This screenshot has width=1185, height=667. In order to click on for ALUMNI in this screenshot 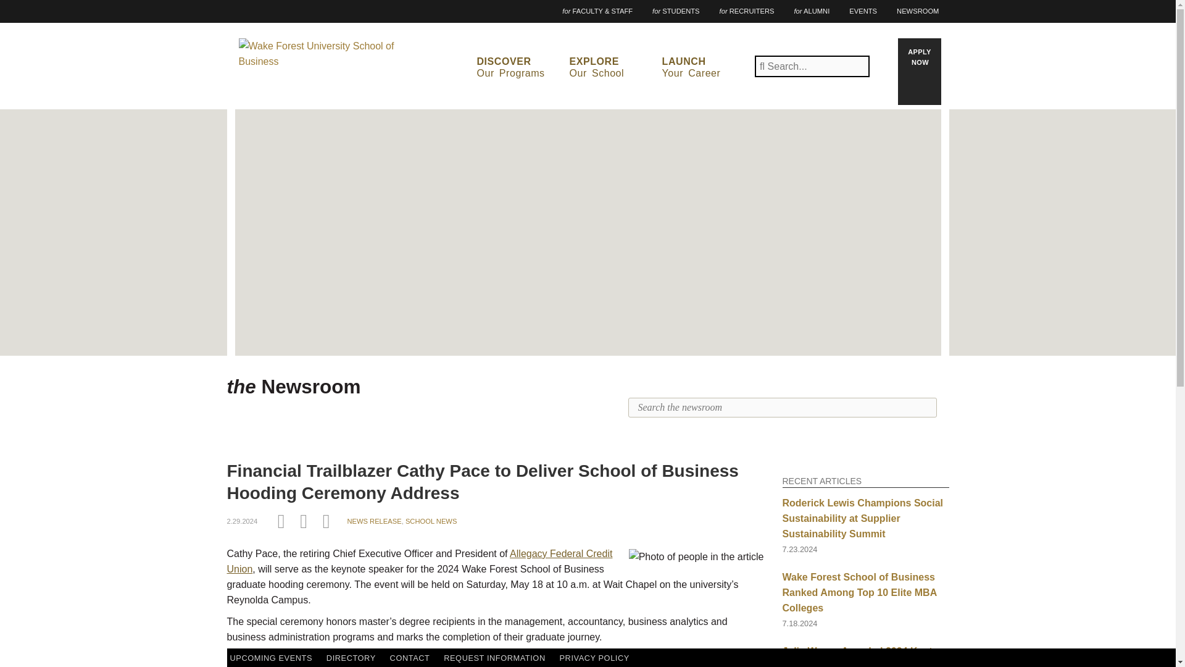, I will do `click(294, 387)`.